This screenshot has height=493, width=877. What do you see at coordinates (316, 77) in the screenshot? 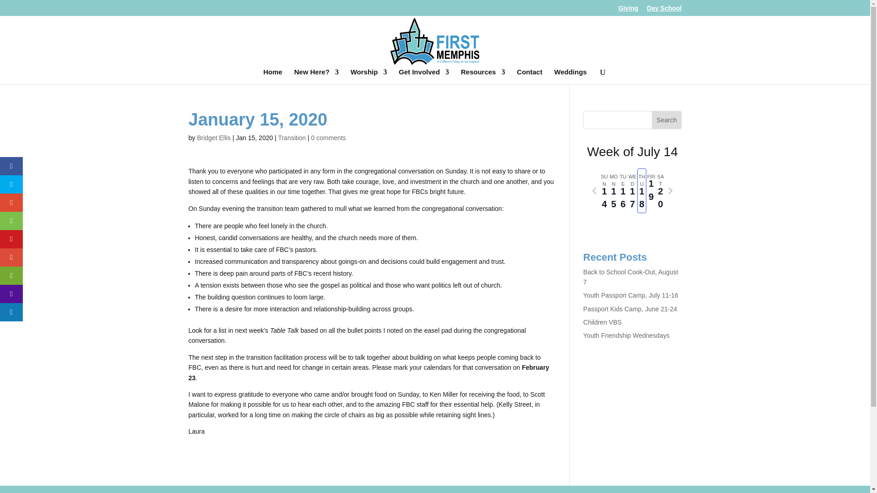
I see `New Here?` at bounding box center [316, 77].